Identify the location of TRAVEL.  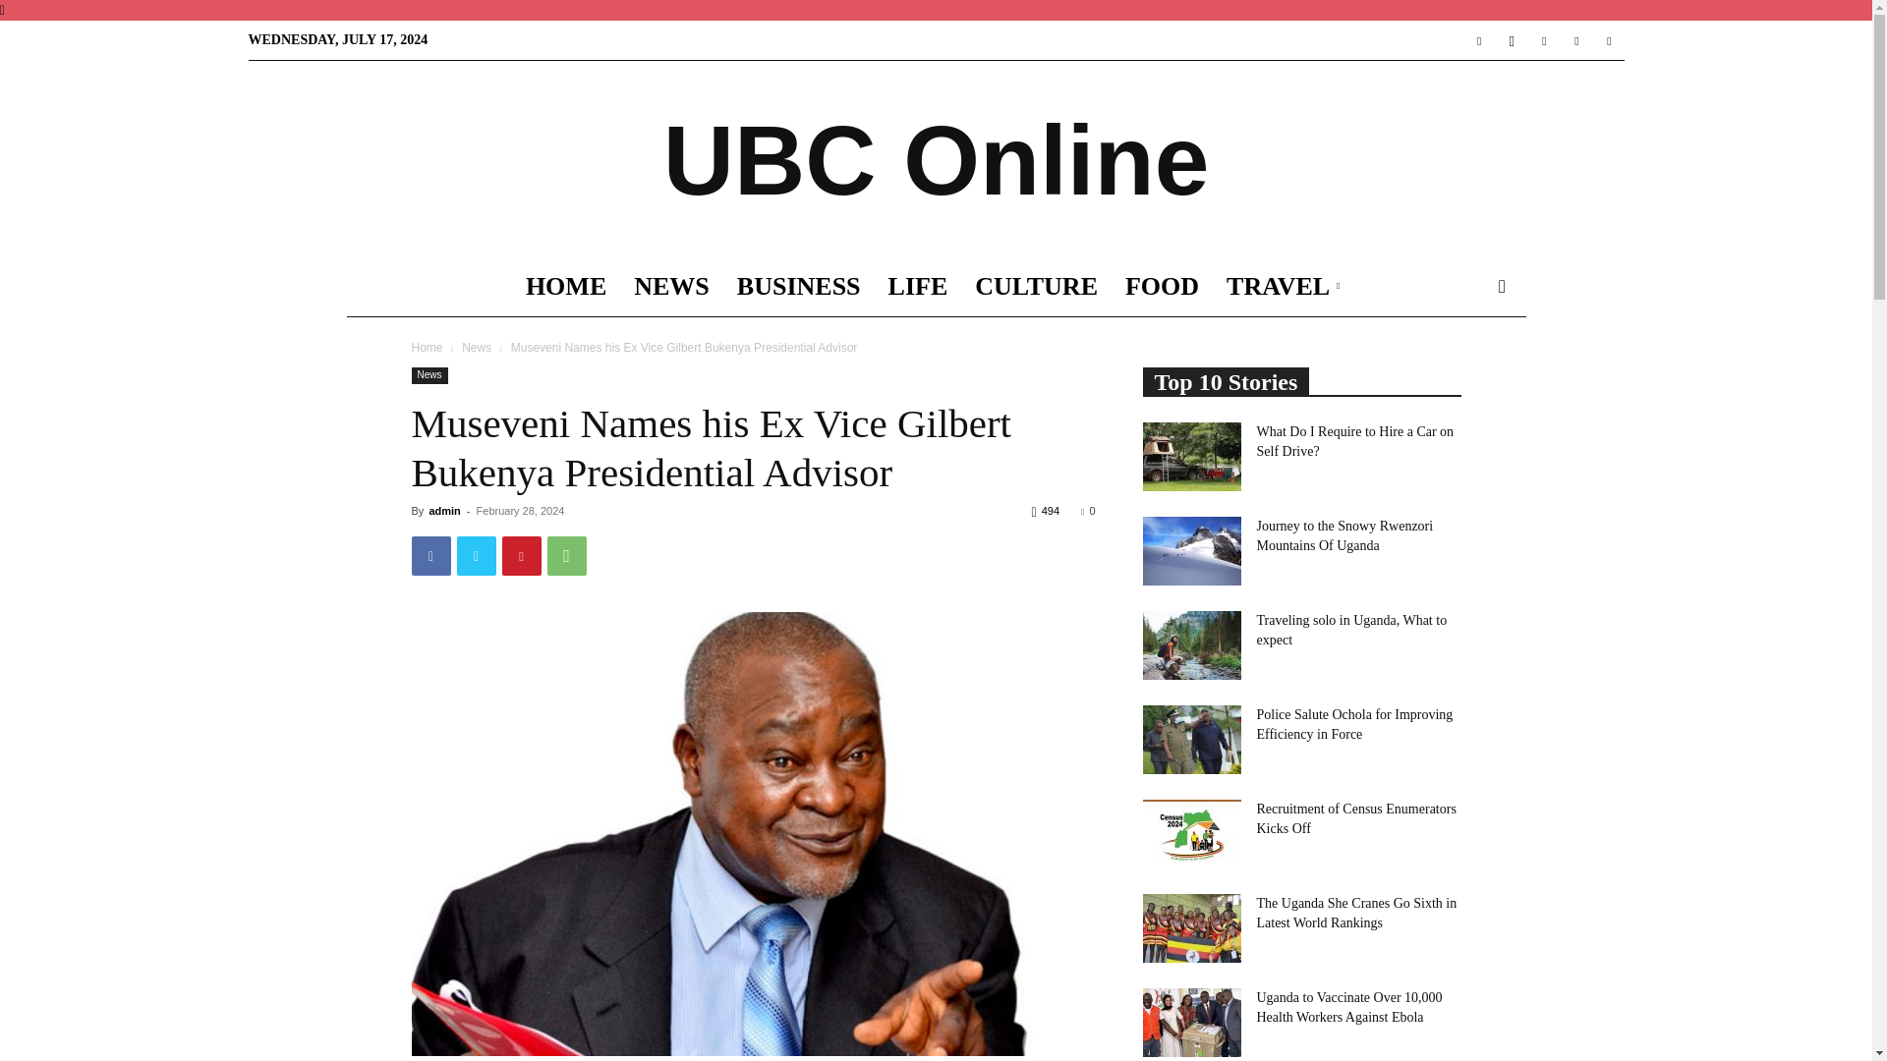
(1287, 287).